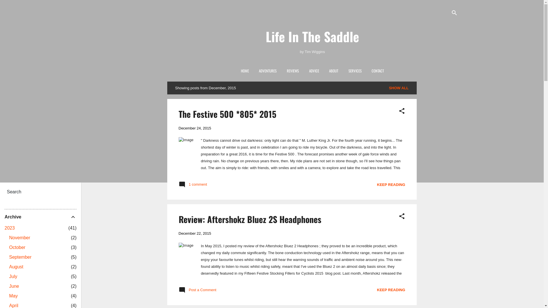 This screenshot has width=548, height=308. What do you see at coordinates (312, 37) in the screenshot?
I see `Life In The Saddle` at bounding box center [312, 37].